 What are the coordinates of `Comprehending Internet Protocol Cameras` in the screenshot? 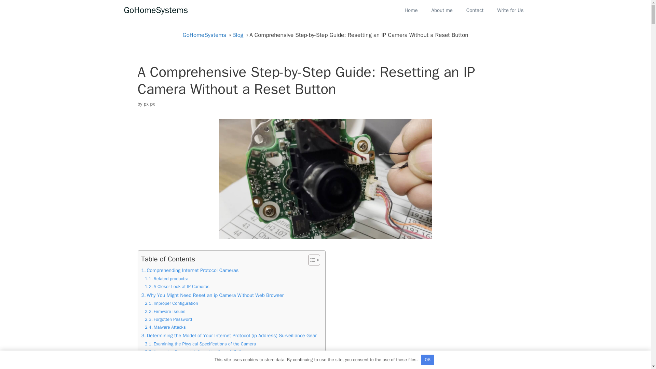 It's located at (190, 270).